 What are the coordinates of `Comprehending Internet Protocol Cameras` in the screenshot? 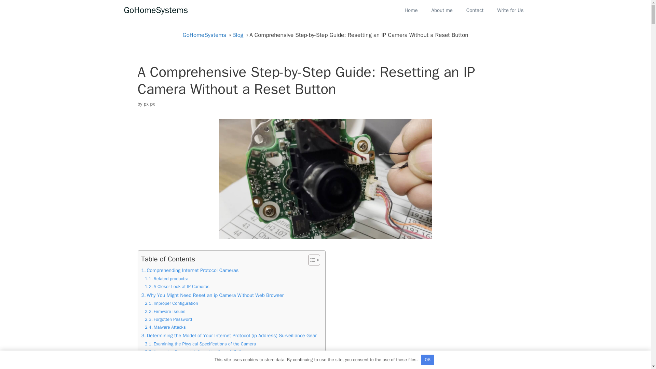 It's located at (190, 270).